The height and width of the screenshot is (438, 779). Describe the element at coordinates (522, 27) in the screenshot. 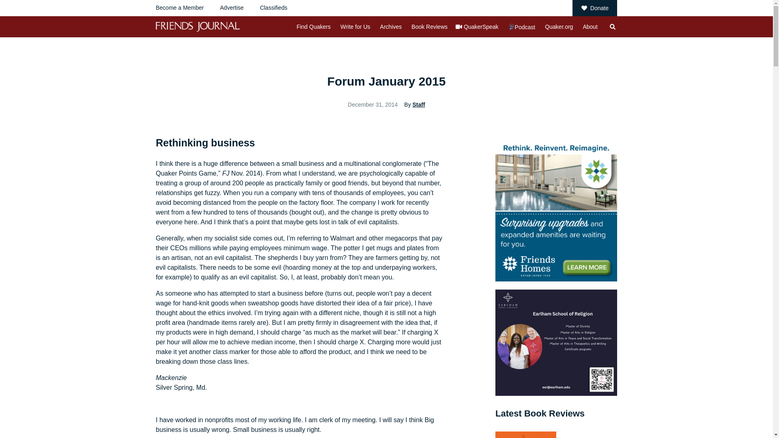

I see `Podcast` at that location.